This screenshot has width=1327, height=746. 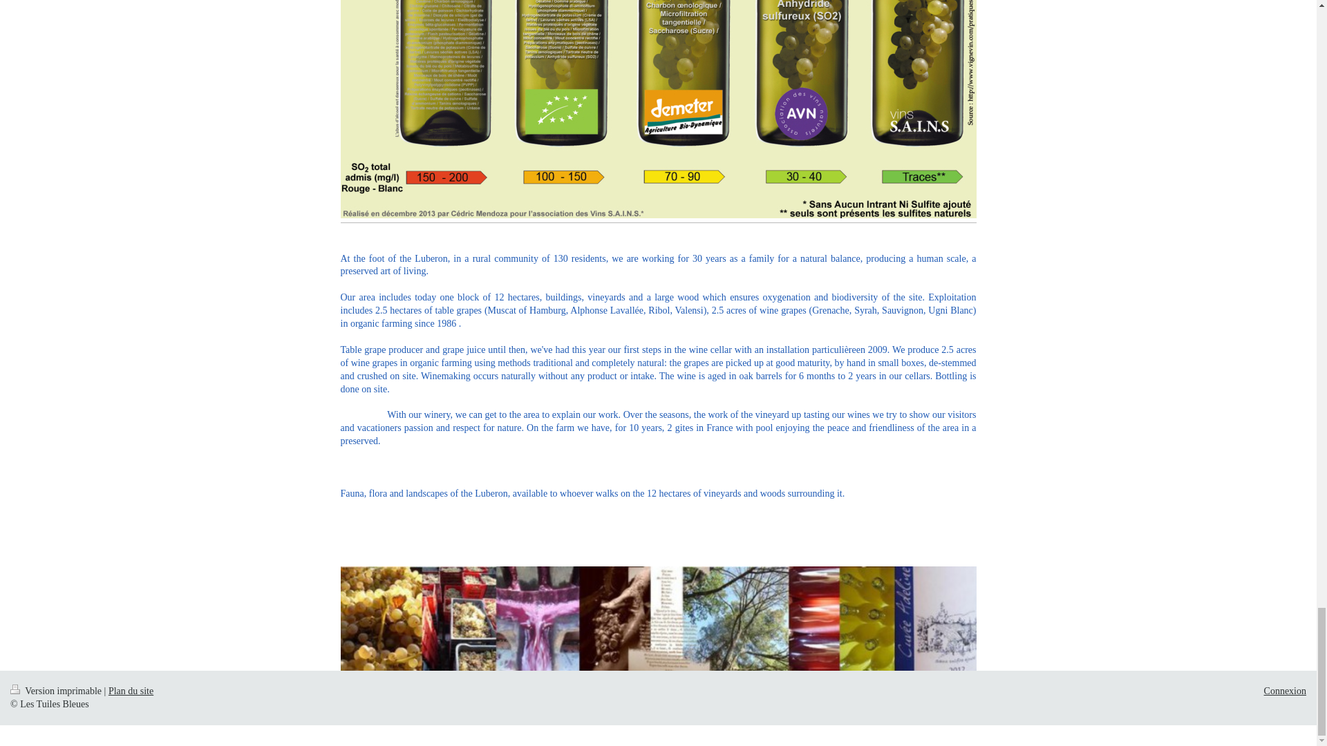 What do you see at coordinates (1285, 691) in the screenshot?
I see `Connexion` at bounding box center [1285, 691].